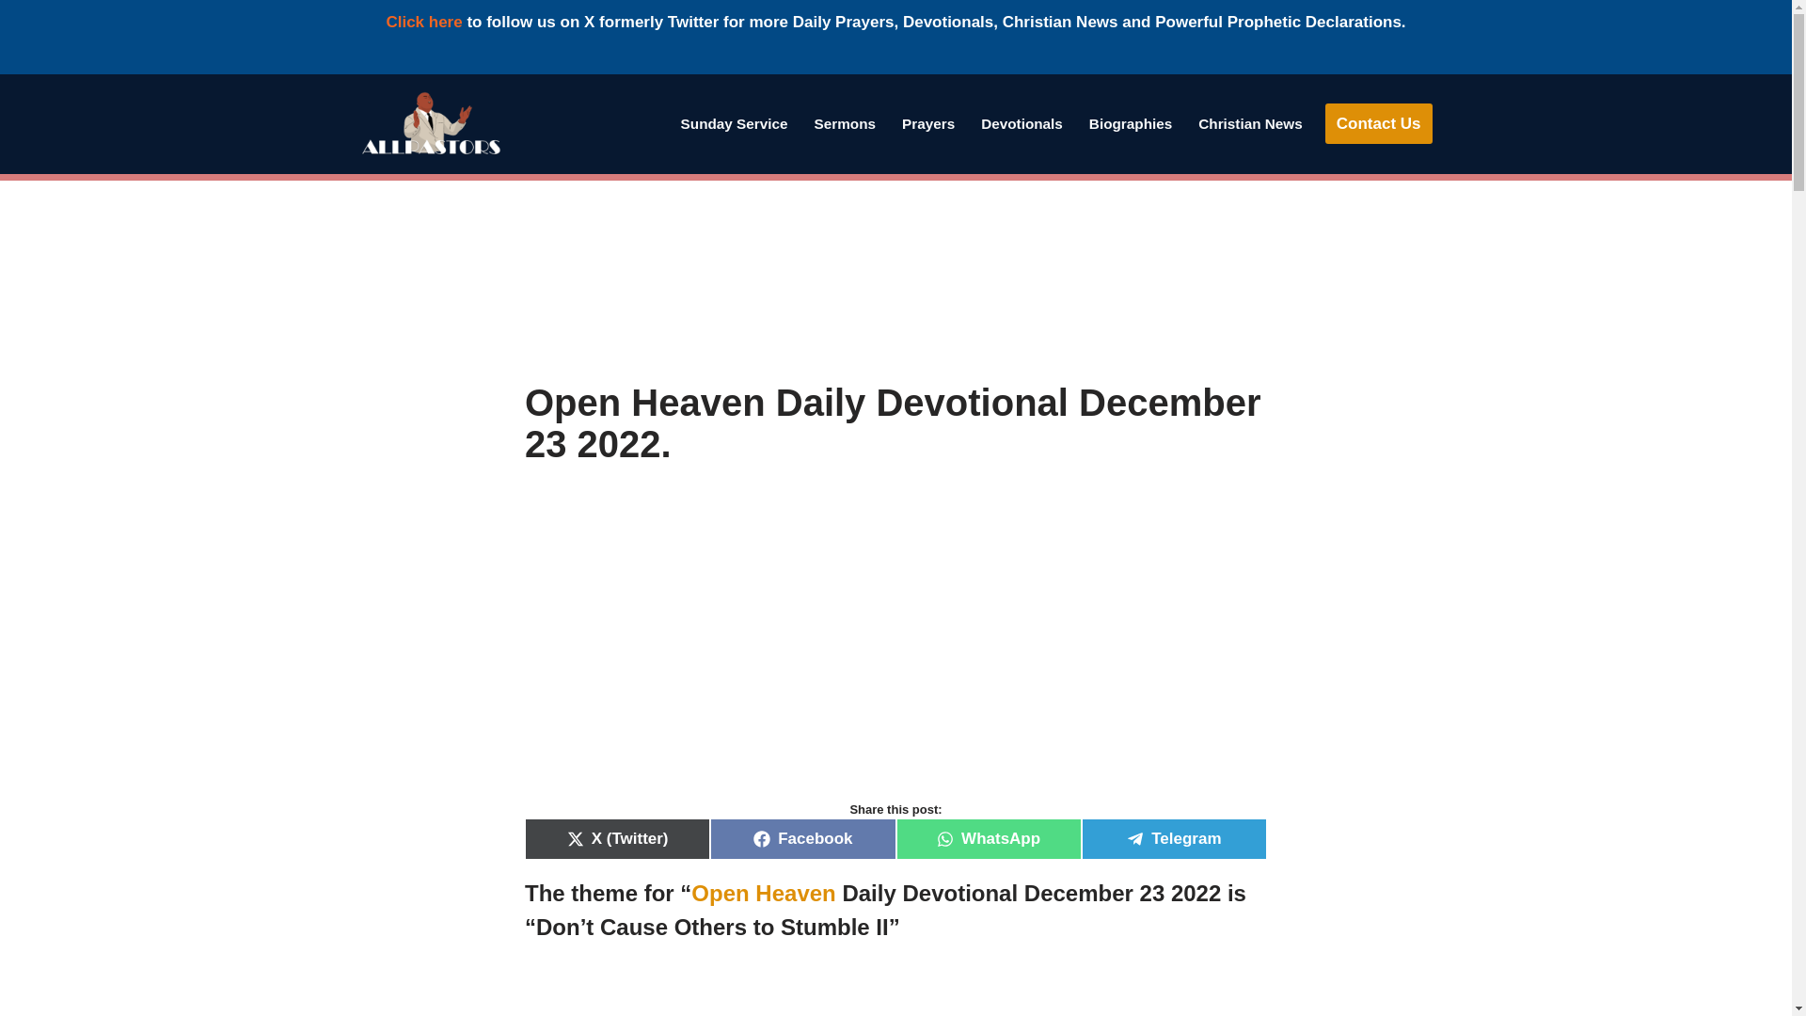 The height and width of the screenshot is (1016, 1806). I want to click on Advertisement, so click(895, 280).